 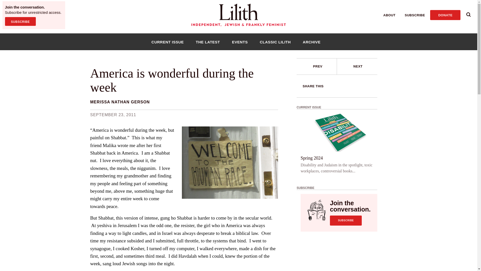 I want to click on MERISSA NATHAN GERSON, so click(x=120, y=102).